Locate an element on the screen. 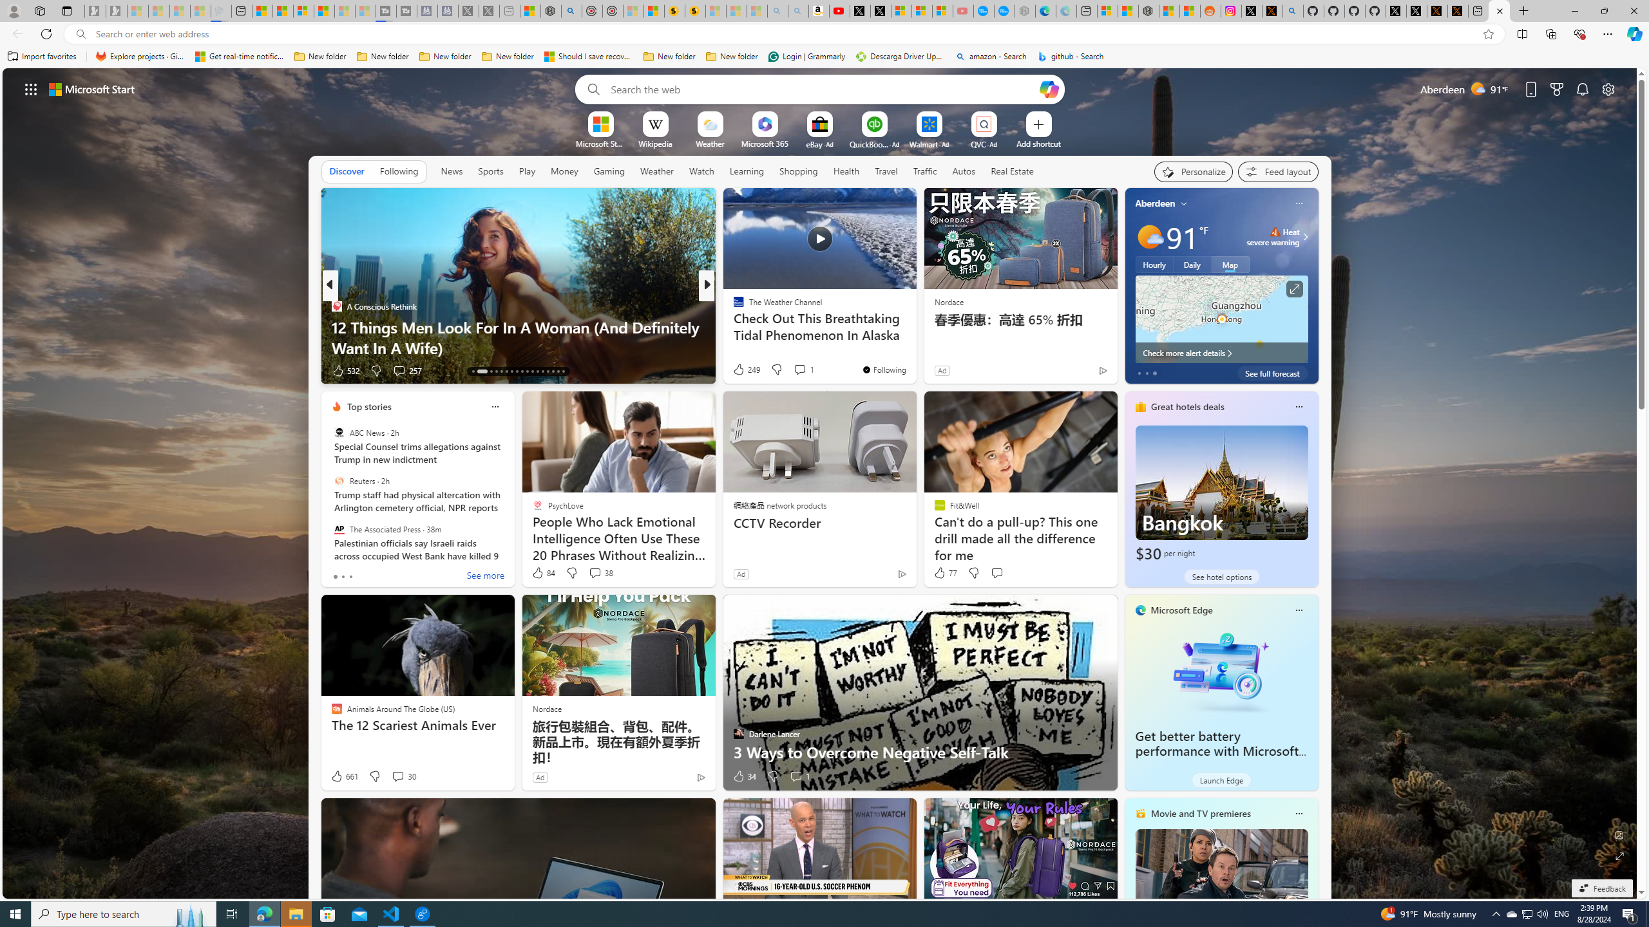  Heat - Severe Heat severe warning is located at coordinates (1273, 237).